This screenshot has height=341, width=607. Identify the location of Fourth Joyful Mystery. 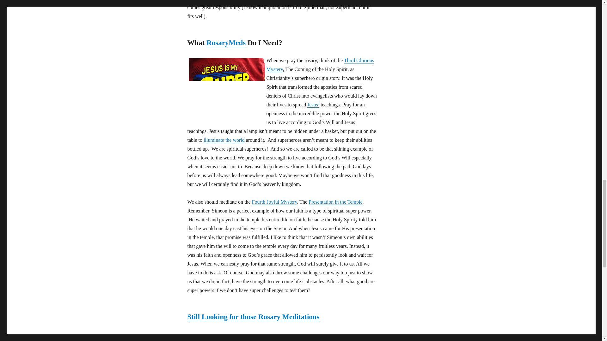
(274, 202).